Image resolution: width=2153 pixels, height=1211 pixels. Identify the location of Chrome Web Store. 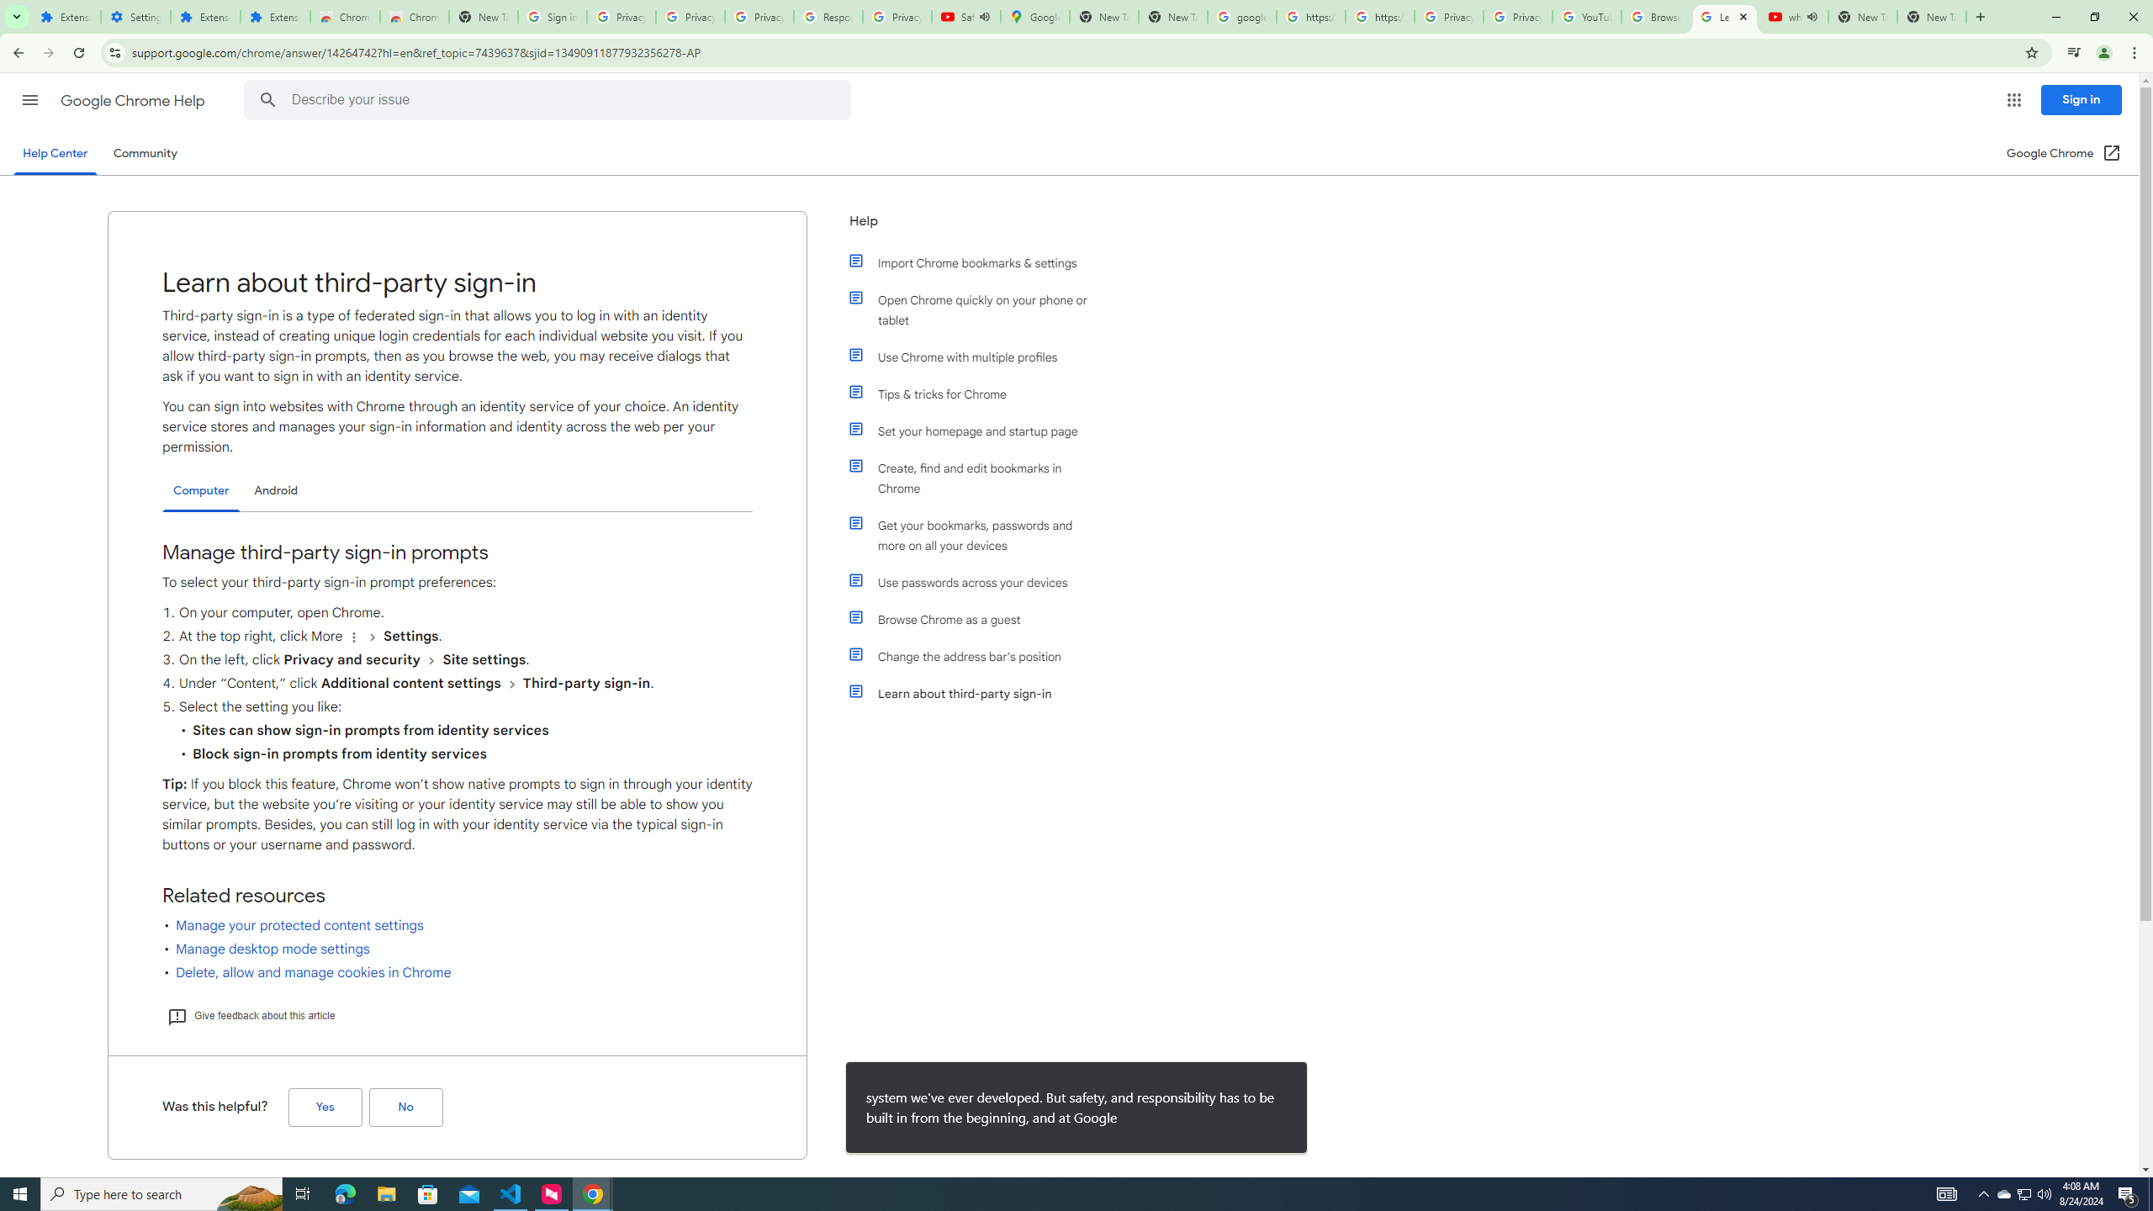
(345, 17).